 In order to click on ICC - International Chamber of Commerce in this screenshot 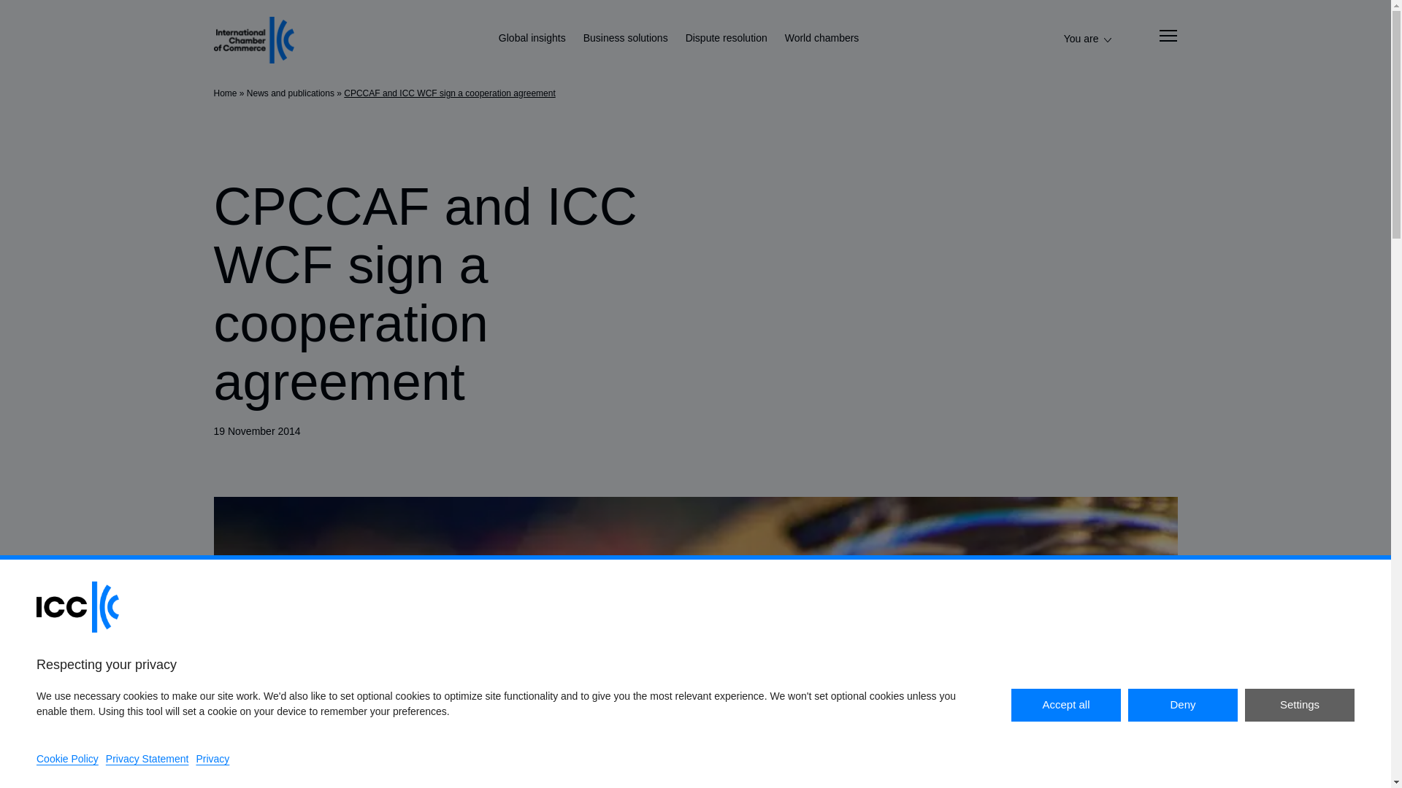, I will do `click(253, 39)`.